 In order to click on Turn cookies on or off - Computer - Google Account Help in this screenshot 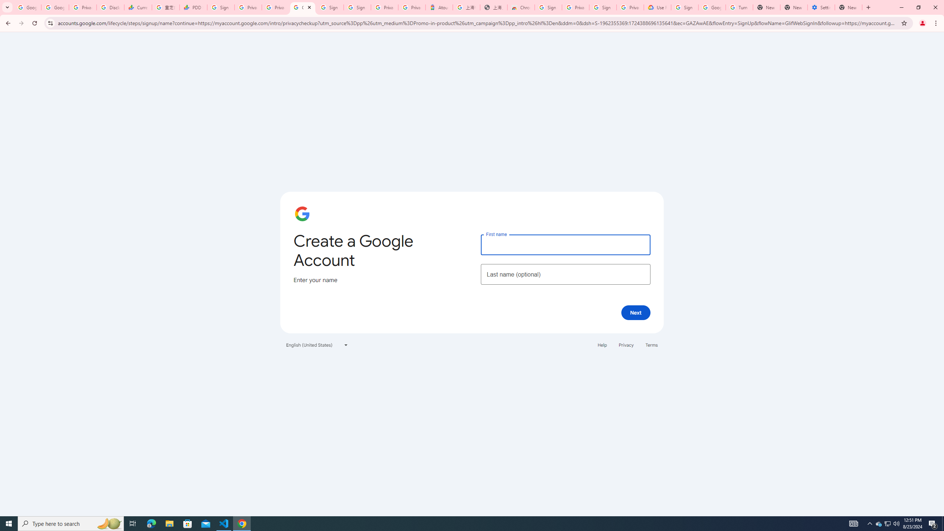, I will do `click(739, 7)`.